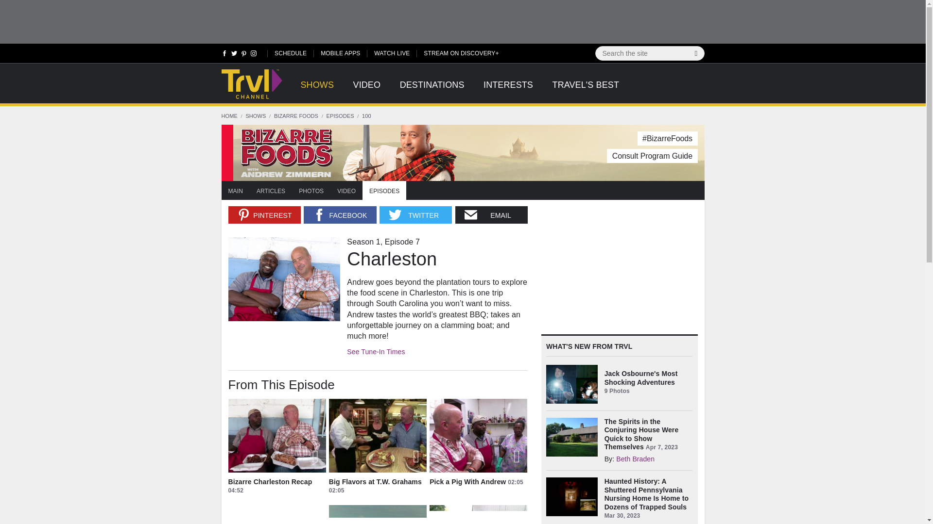 The image size is (933, 524). What do you see at coordinates (291, 52) in the screenshot?
I see `SCHEDULE` at bounding box center [291, 52].